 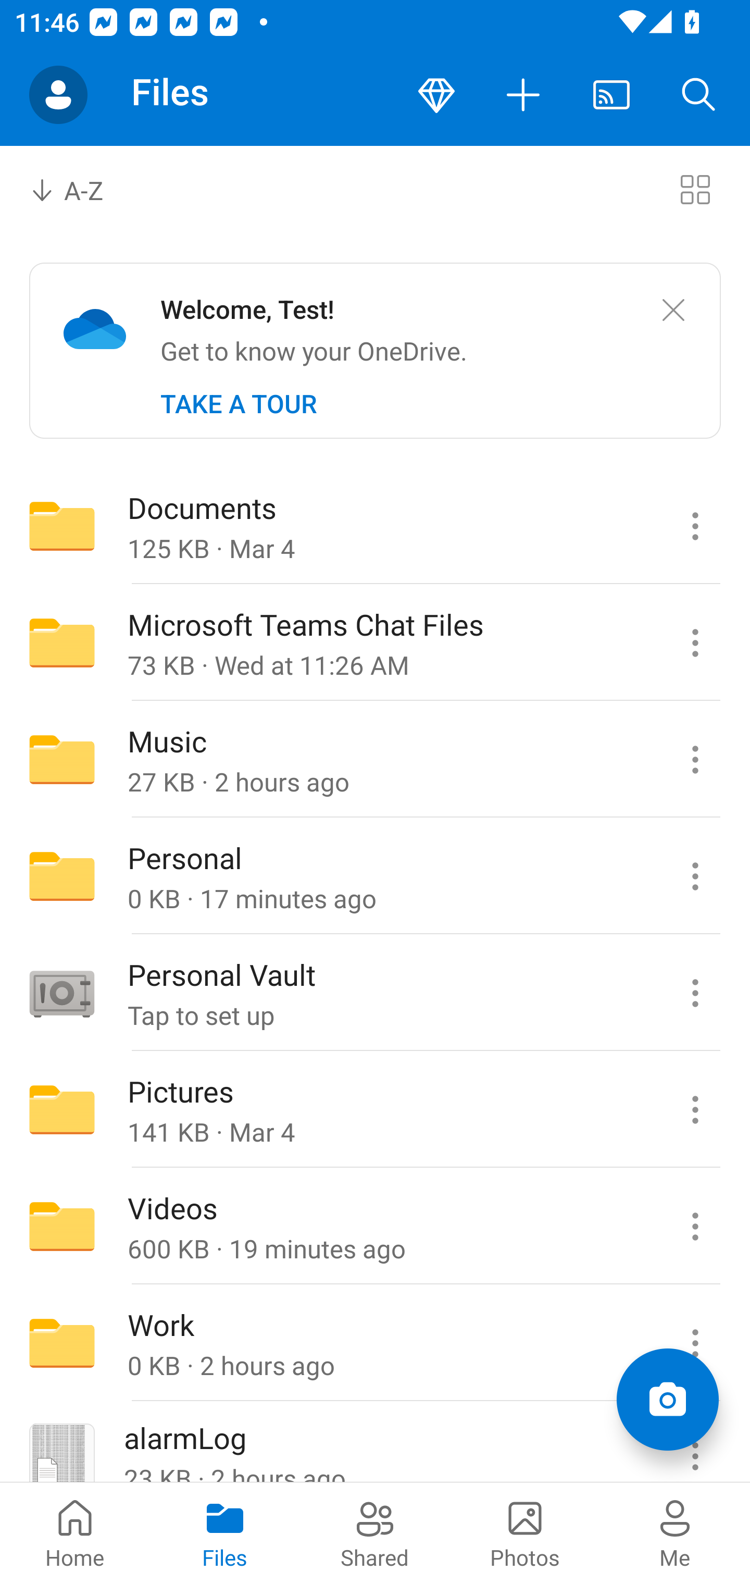 I want to click on Folder Music 27 KB · 2 hours ago Music commands, so click(x=375, y=759).